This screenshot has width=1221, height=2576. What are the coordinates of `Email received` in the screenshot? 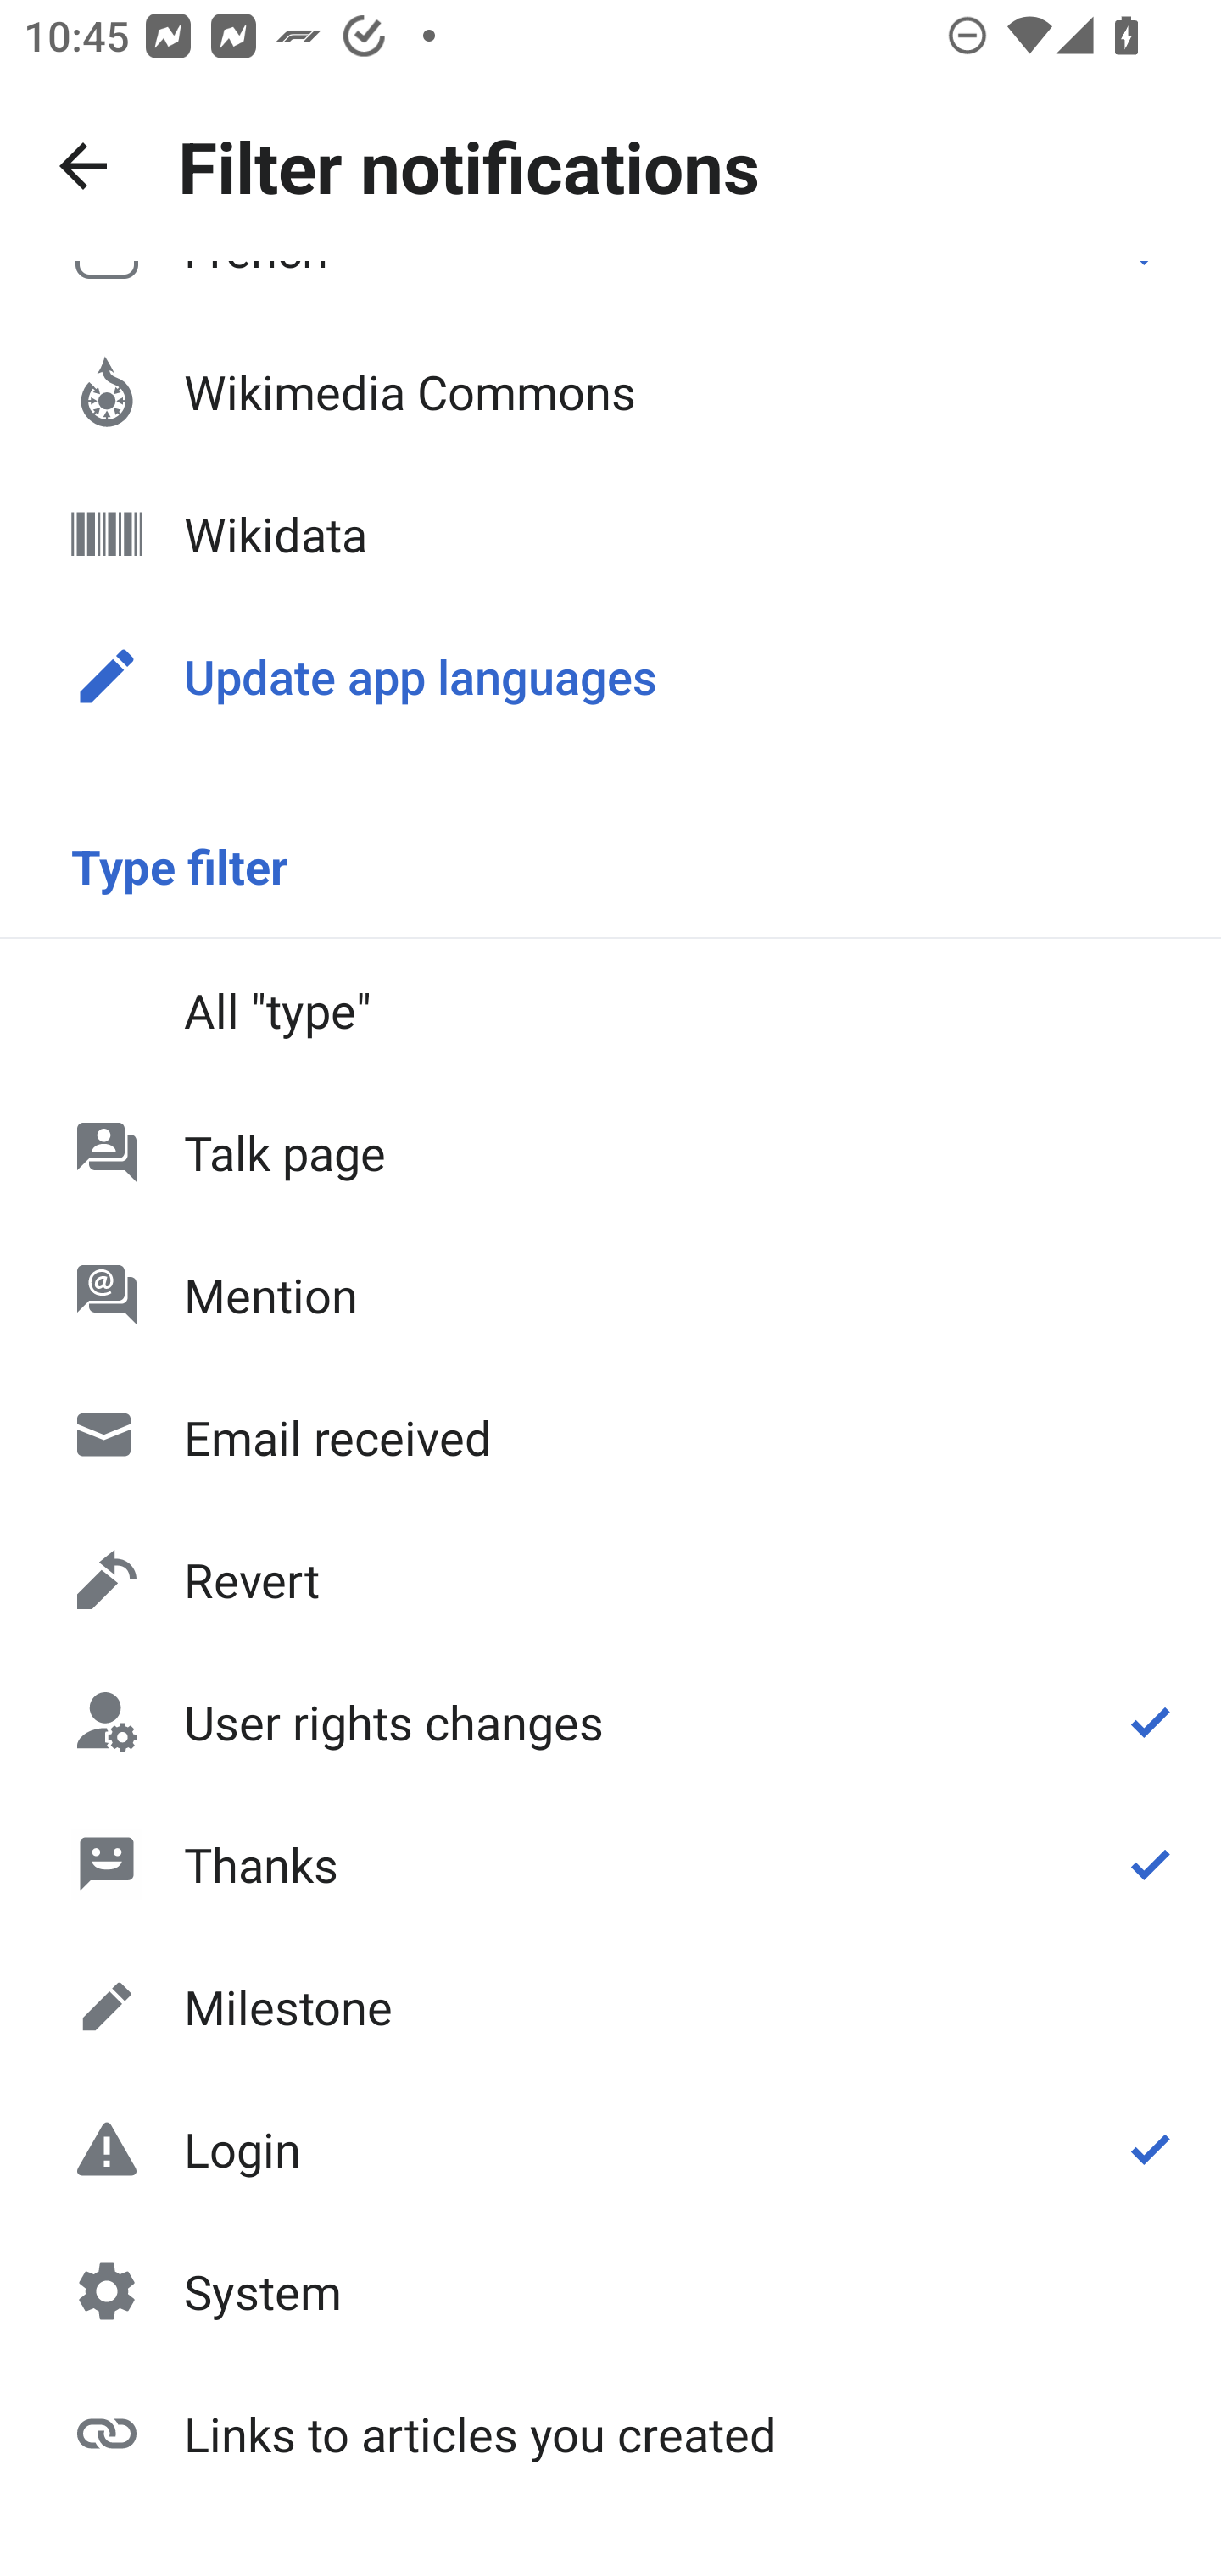 It's located at (610, 1437).